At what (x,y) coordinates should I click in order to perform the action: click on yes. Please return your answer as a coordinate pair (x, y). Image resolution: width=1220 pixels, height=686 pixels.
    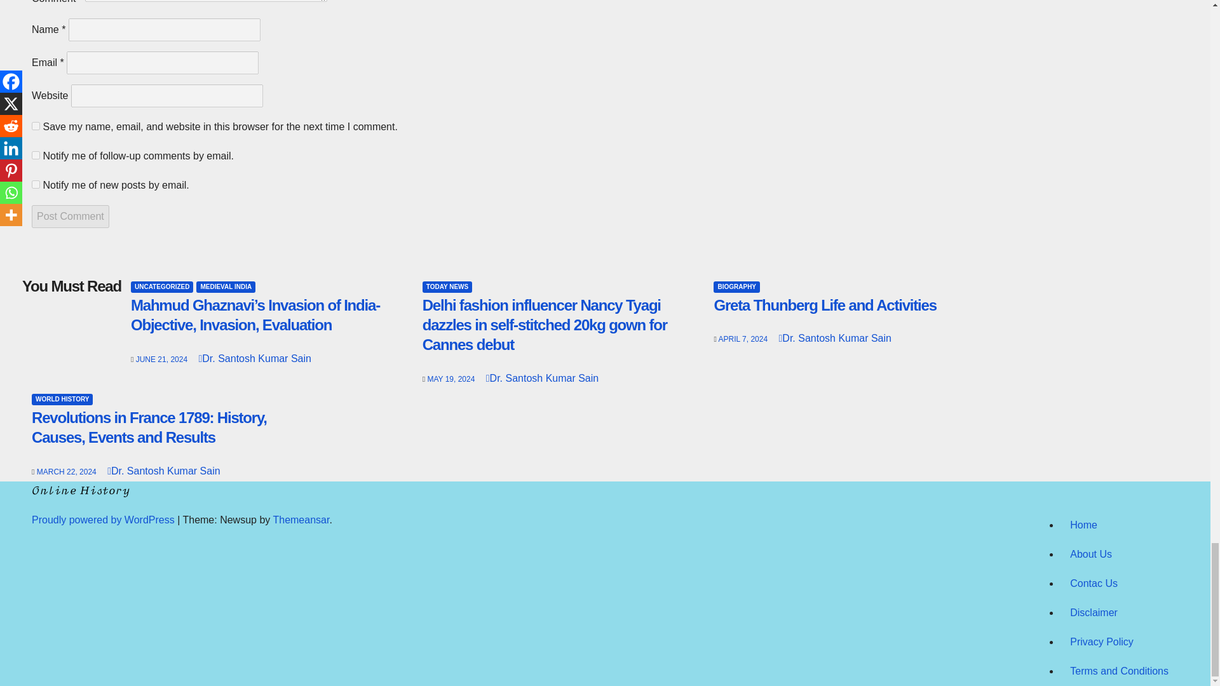
    Looking at the image, I should click on (36, 126).